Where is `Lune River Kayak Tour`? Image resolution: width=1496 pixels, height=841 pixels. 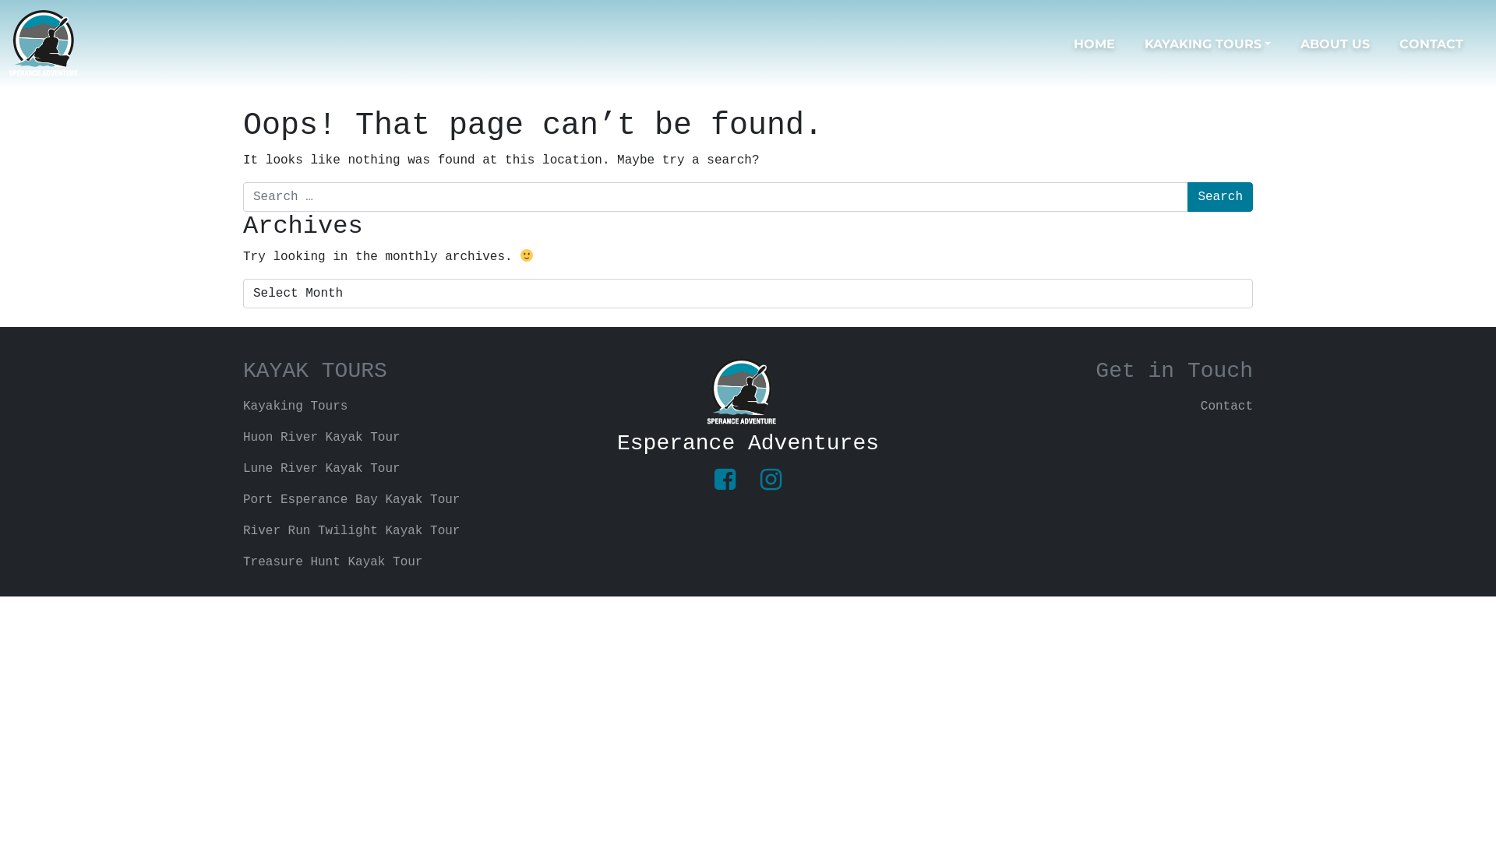
Lune River Kayak Tour is located at coordinates (405, 469).